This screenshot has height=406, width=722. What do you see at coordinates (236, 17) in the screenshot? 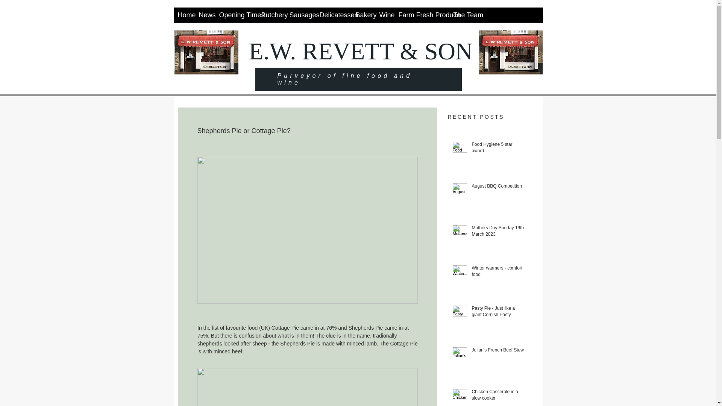
I see `Opening Times` at bounding box center [236, 17].